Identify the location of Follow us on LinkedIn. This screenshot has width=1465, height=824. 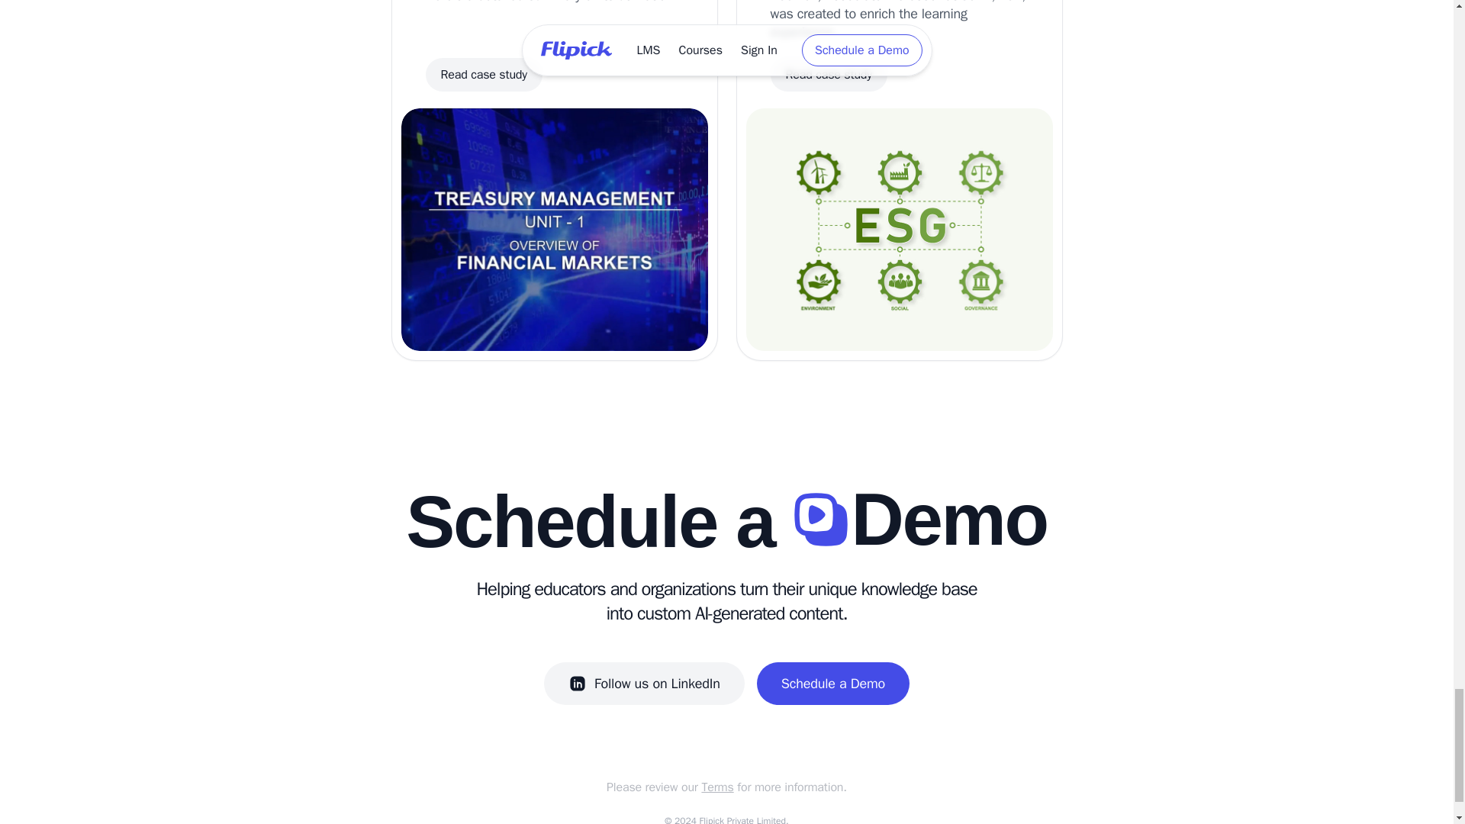
(644, 684).